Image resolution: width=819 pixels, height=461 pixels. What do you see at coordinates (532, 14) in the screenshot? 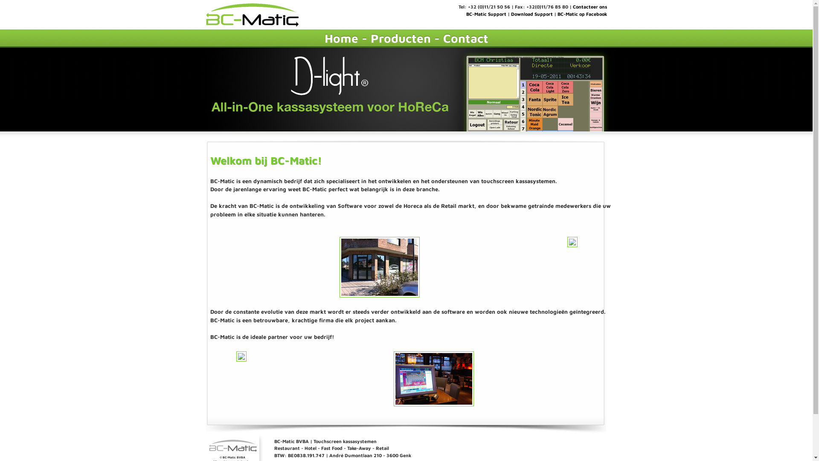
I see `Download Support` at bounding box center [532, 14].